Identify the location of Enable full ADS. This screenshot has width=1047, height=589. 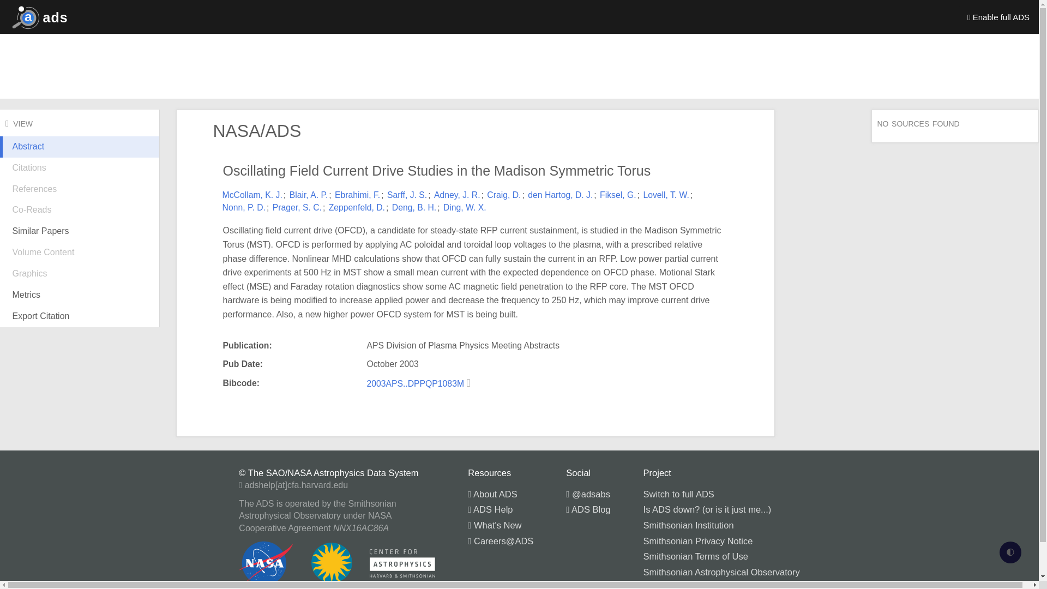
(998, 16).